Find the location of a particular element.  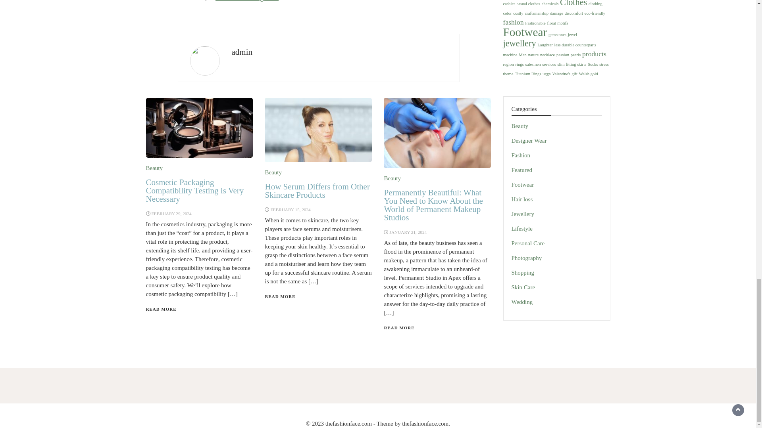

FEBRUARY 15, 2024 is located at coordinates (291, 209).